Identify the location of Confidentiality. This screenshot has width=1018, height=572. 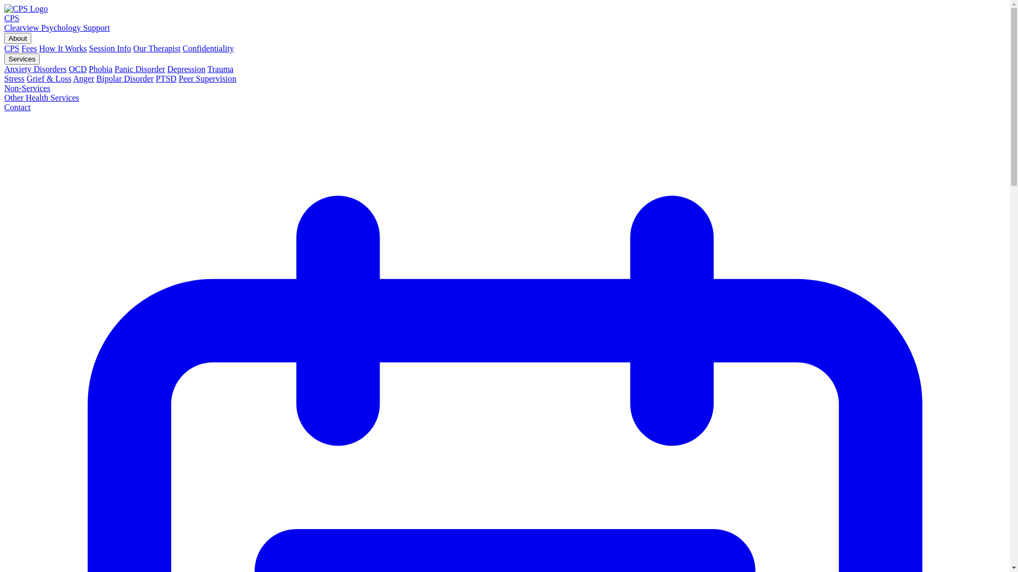
(208, 49).